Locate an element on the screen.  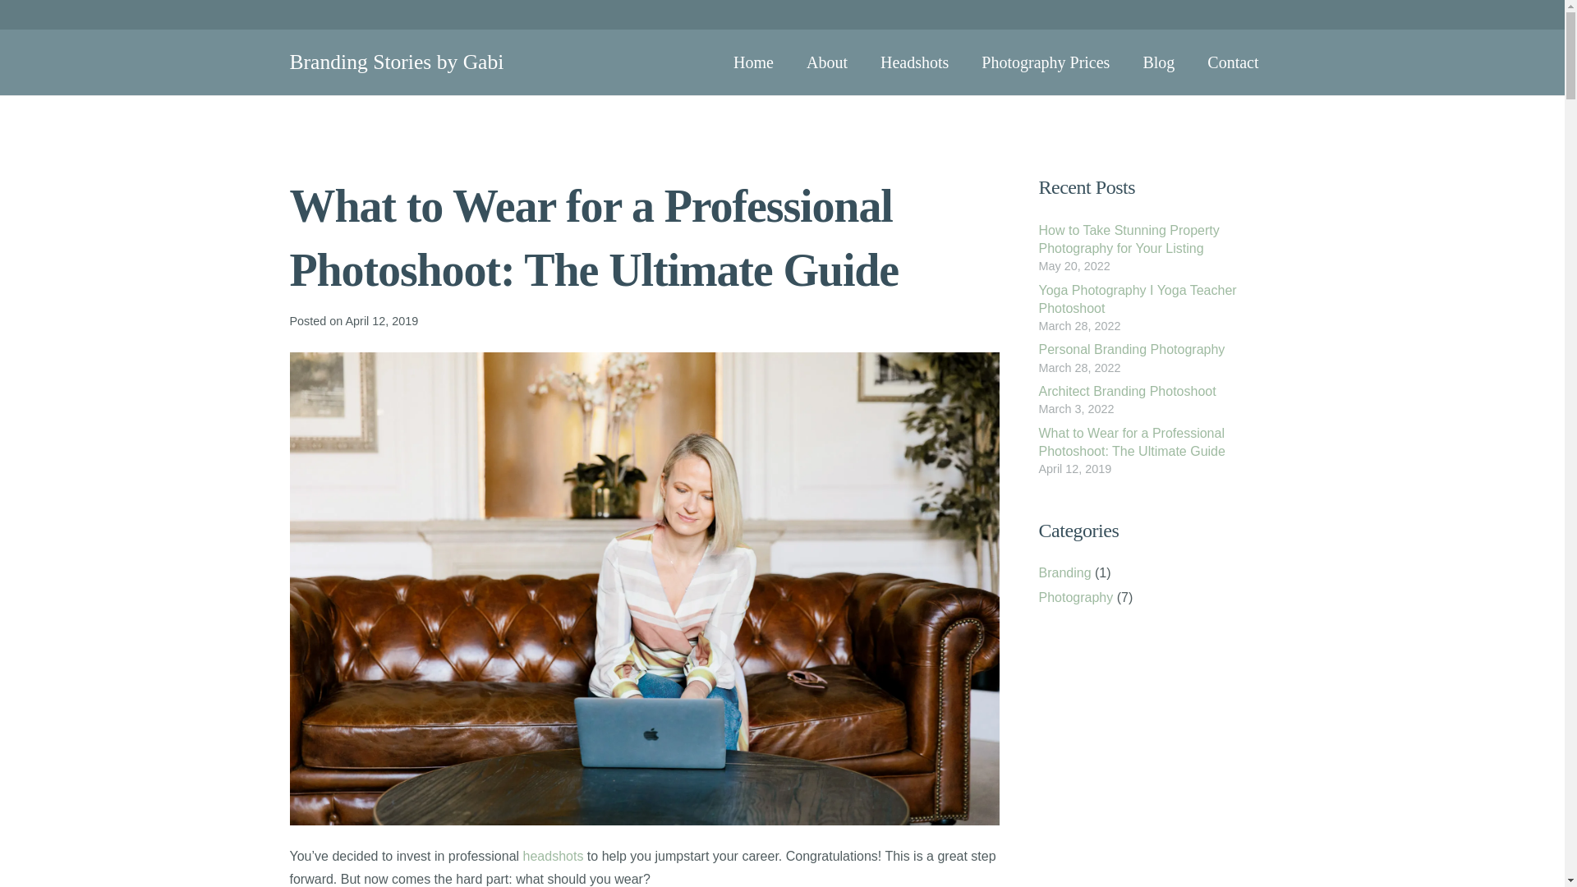
Brighton and Hove, United Kingdom is located at coordinates (1115, 586).